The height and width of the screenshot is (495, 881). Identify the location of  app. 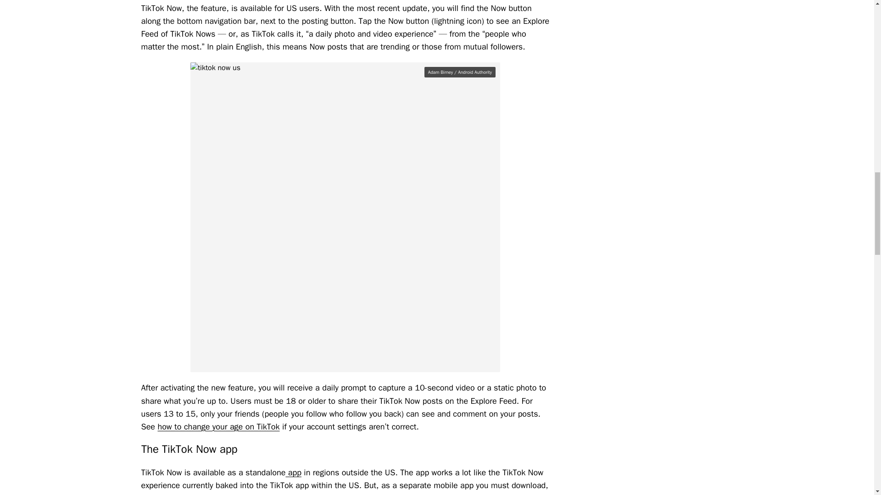
(293, 472).